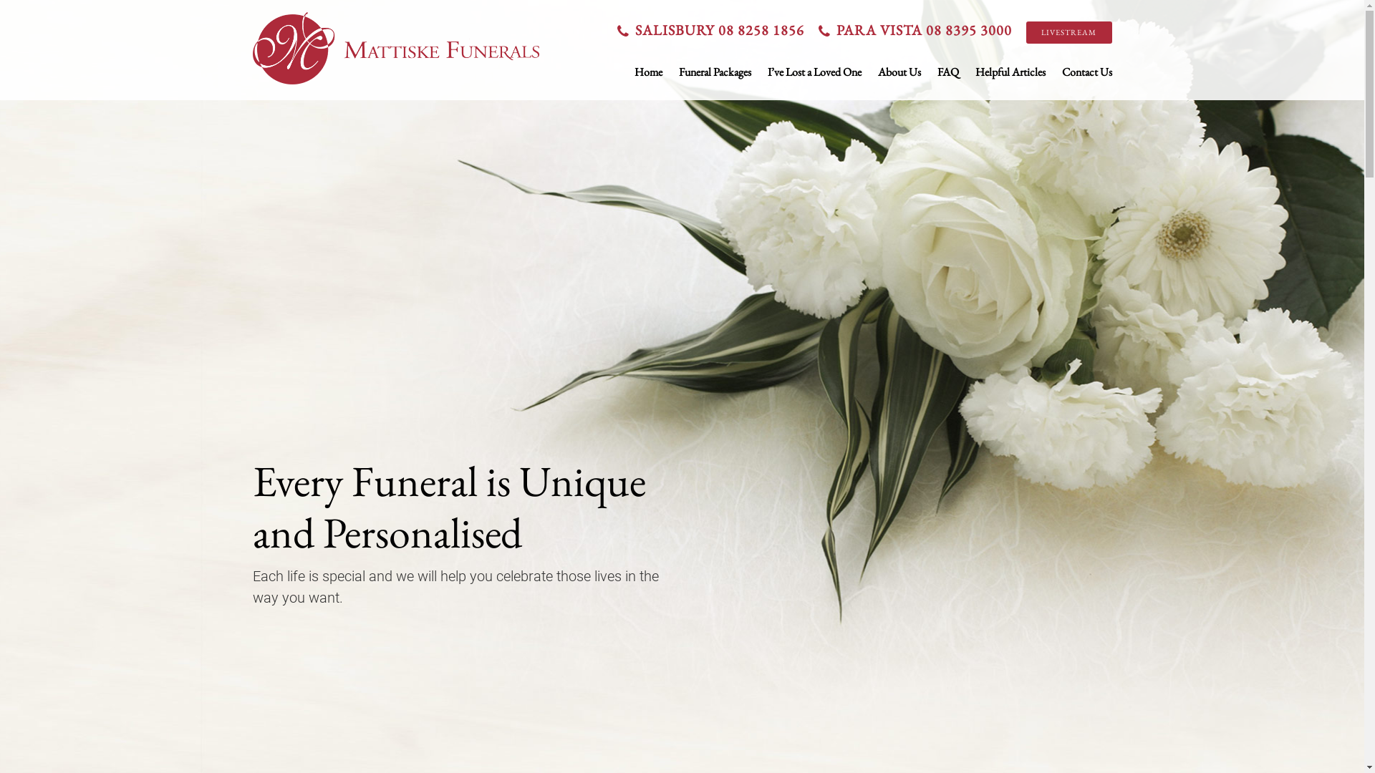 The width and height of the screenshot is (1375, 773). What do you see at coordinates (649, 72) in the screenshot?
I see `Home` at bounding box center [649, 72].